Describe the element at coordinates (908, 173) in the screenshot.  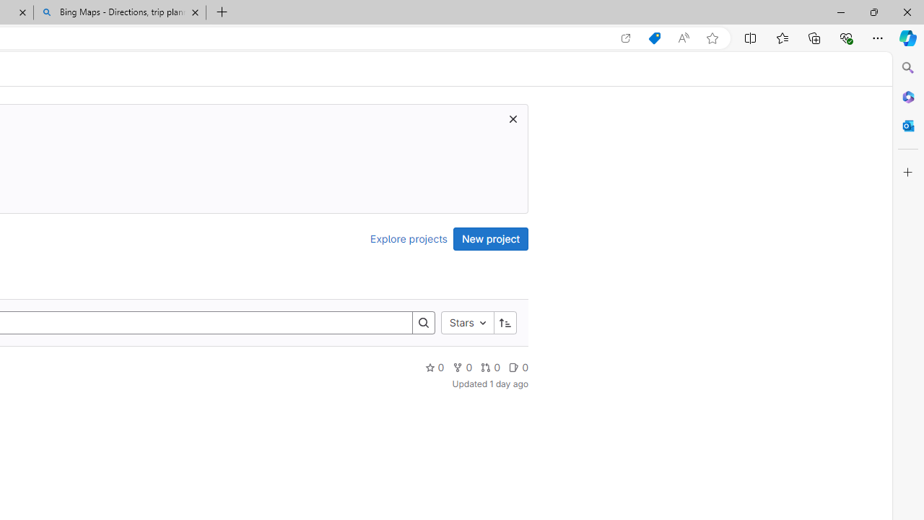
I see `Customize` at that location.